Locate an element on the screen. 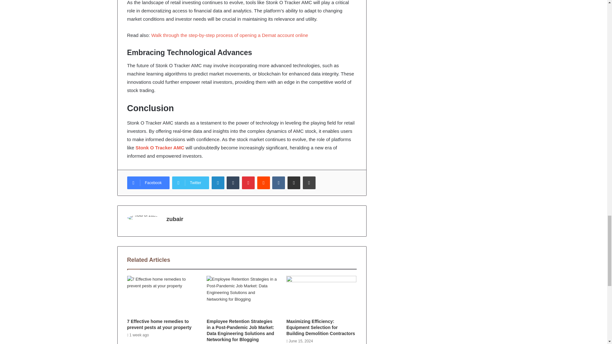 The image size is (612, 344). Pinterest is located at coordinates (248, 183).